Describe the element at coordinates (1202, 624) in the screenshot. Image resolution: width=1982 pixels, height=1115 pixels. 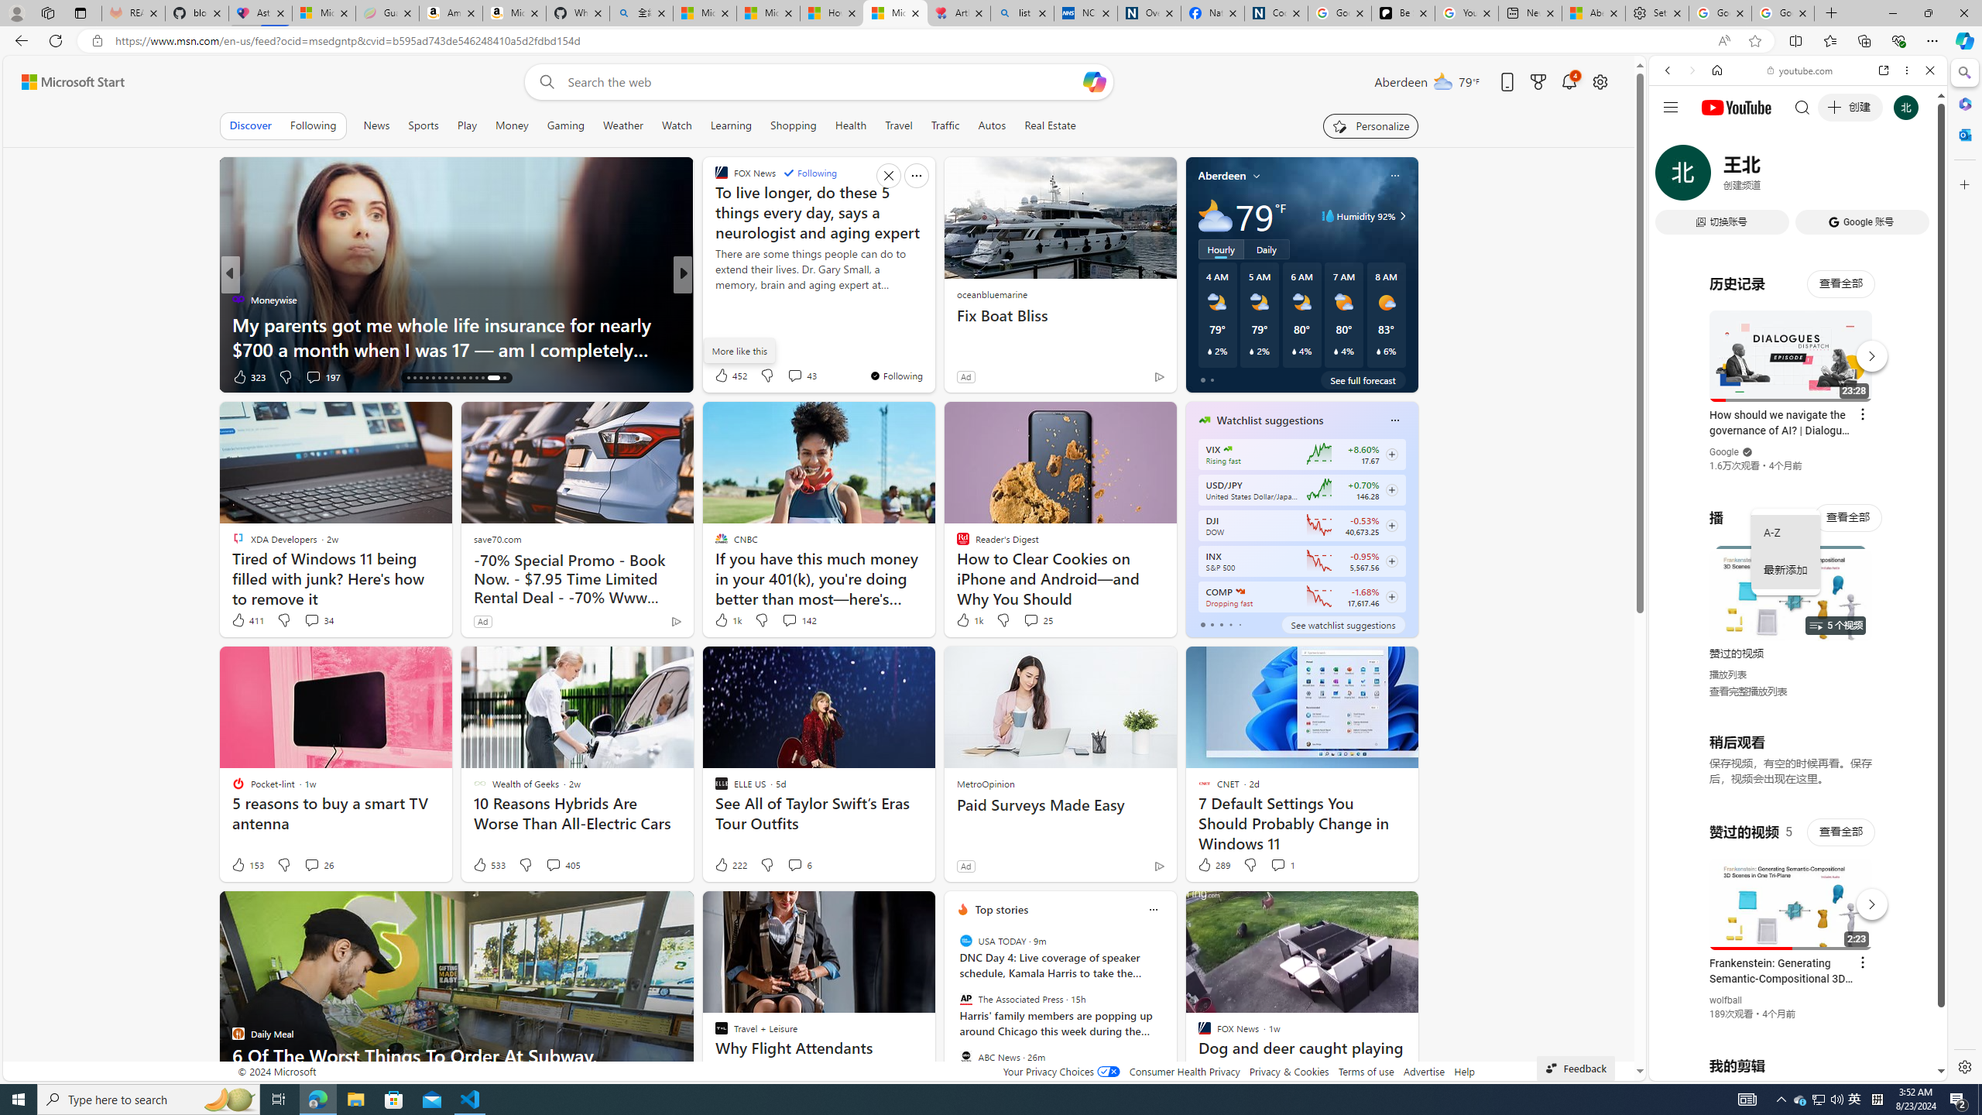
I see `tab-0` at that location.